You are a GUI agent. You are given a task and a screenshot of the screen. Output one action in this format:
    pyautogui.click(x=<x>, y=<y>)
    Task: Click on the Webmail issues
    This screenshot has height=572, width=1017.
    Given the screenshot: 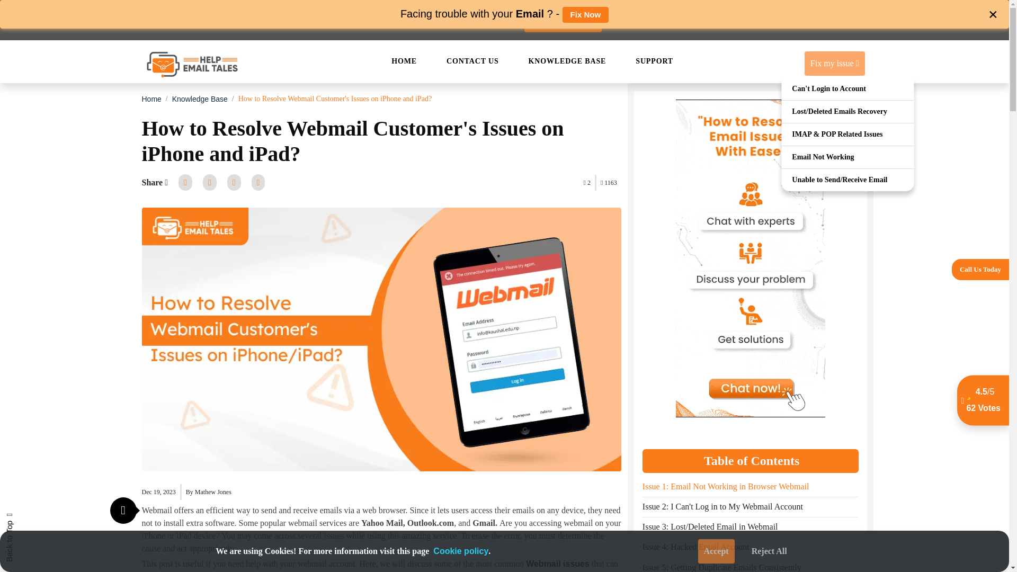 What is the action you would take?
    pyautogui.click(x=557, y=564)
    